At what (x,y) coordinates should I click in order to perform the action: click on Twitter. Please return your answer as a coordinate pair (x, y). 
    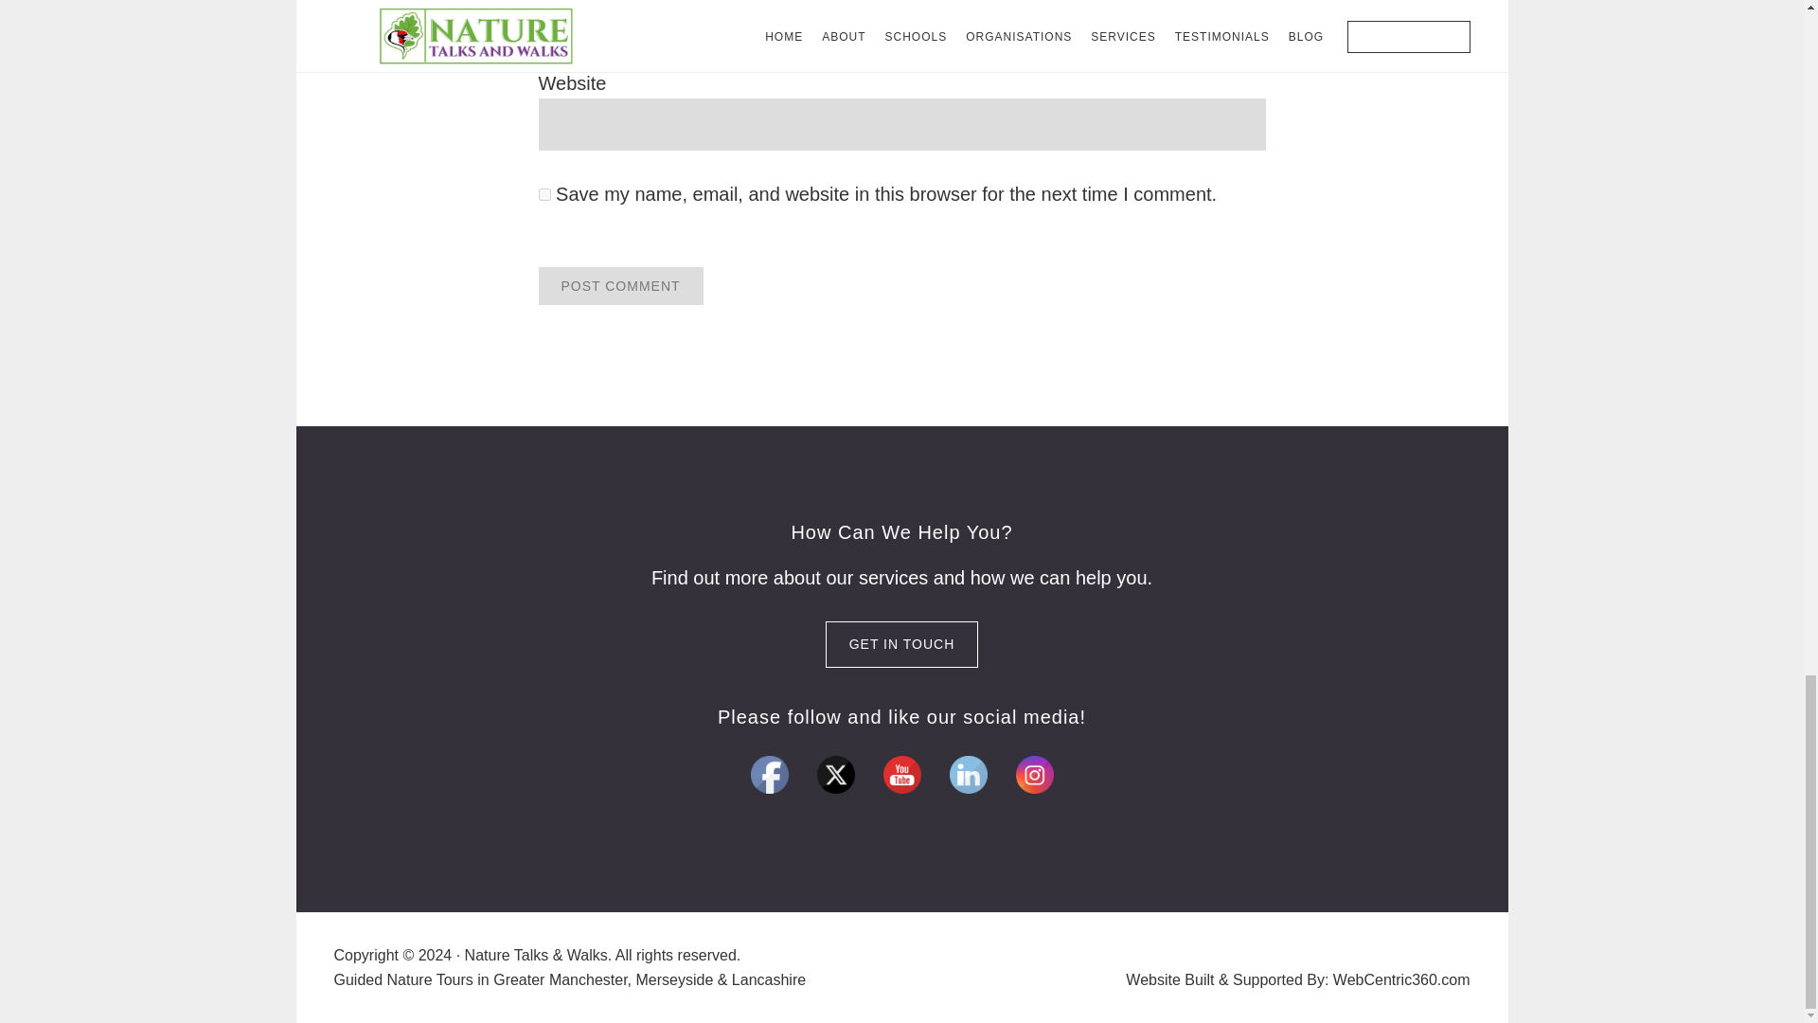
    Looking at the image, I should click on (835, 775).